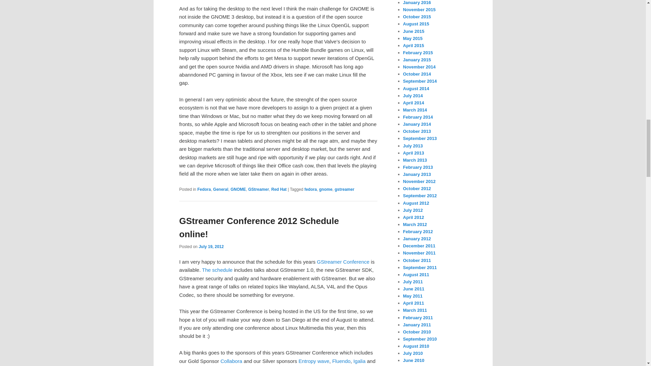 The image size is (651, 366). What do you see at coordinates (211, 247) in the screenshot?
I see `17:28` at bounding box center [211, 247].